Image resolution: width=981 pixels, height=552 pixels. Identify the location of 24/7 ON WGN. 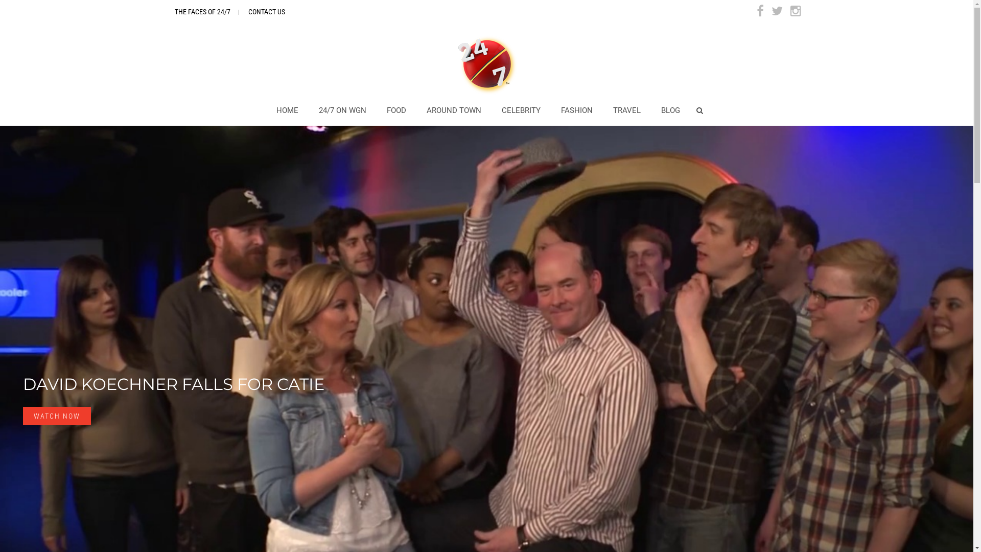
(342, 110).